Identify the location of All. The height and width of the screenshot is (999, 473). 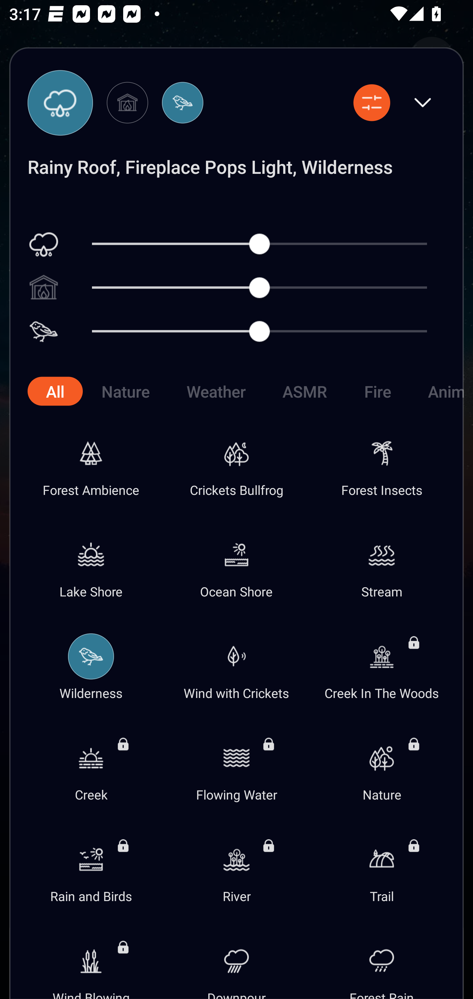
(55, 391).